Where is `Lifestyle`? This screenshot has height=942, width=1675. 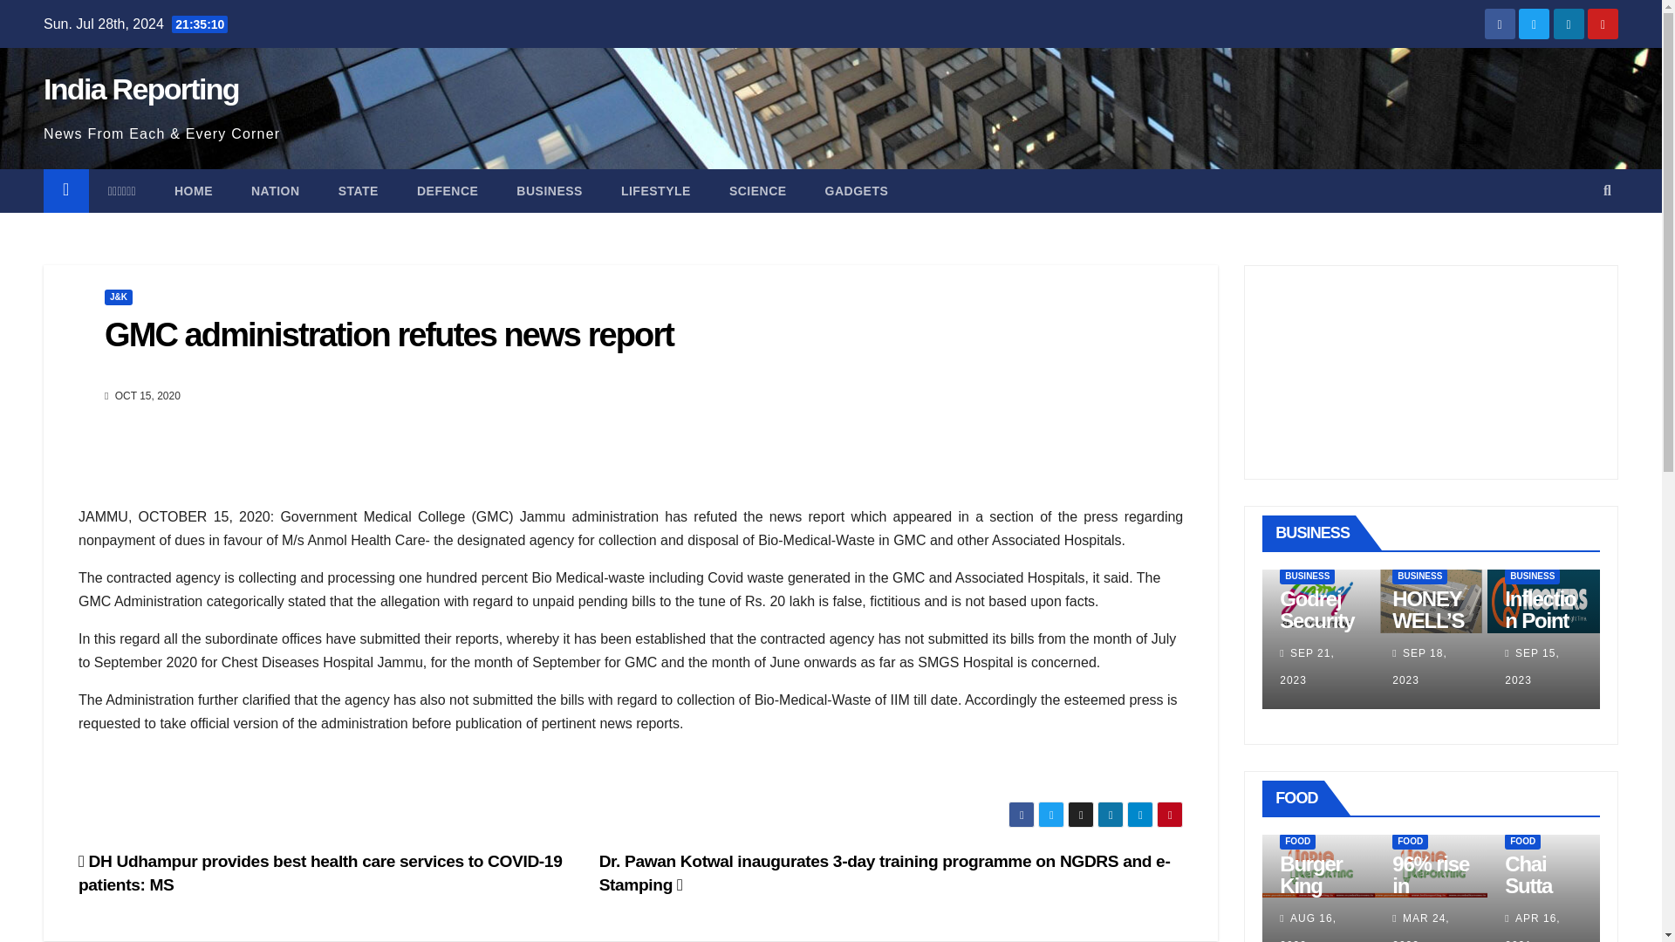 Lifestyle is located at coordinates (656, 191).